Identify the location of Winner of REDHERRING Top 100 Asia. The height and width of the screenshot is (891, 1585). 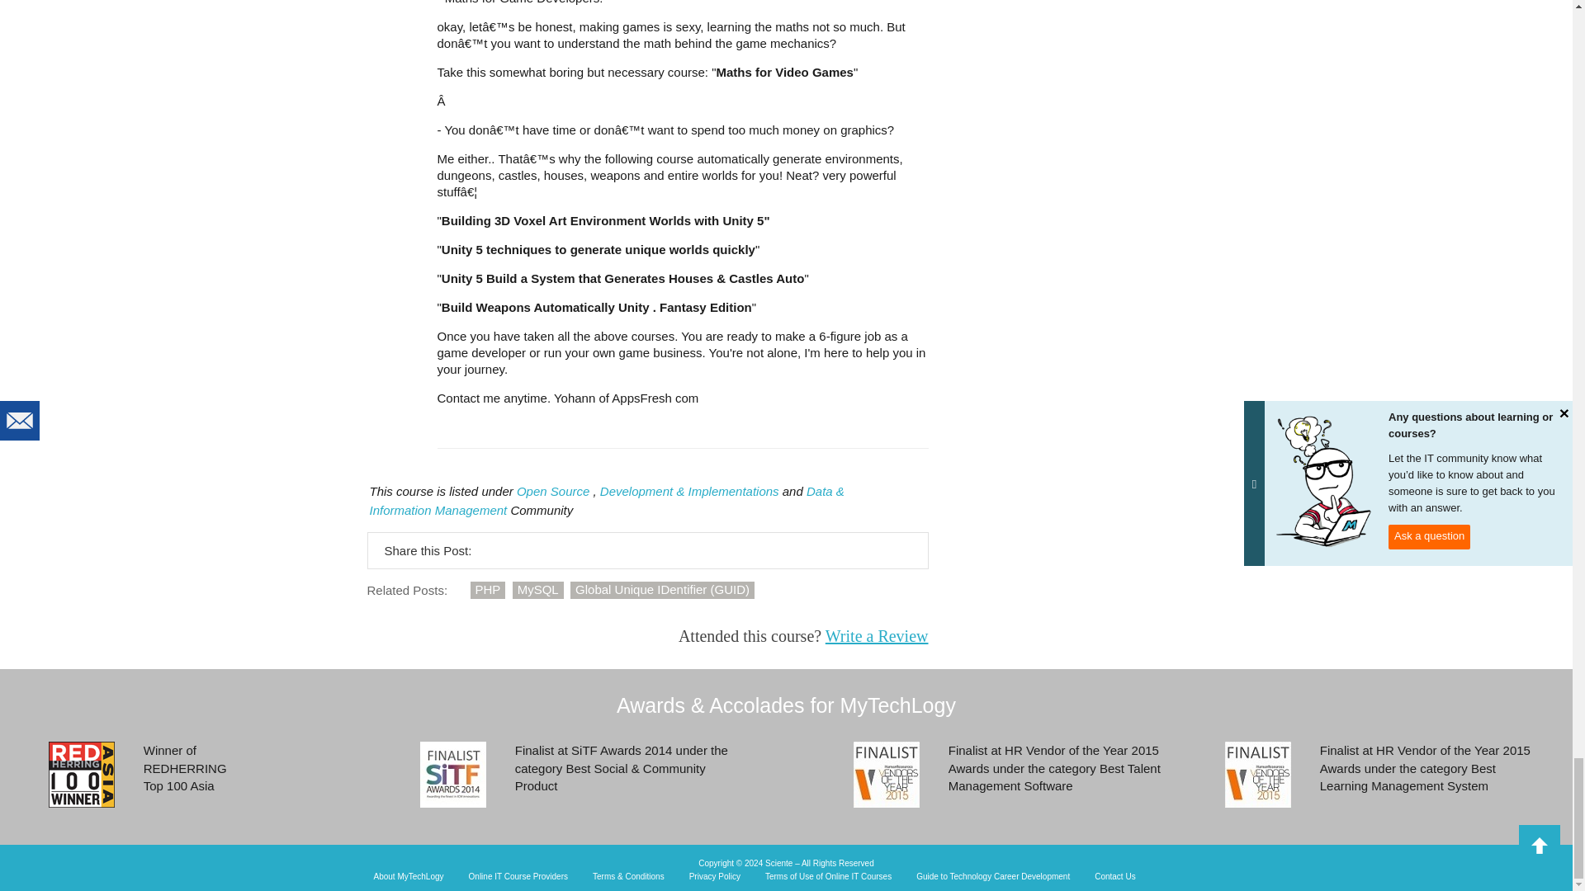
(81, 774).